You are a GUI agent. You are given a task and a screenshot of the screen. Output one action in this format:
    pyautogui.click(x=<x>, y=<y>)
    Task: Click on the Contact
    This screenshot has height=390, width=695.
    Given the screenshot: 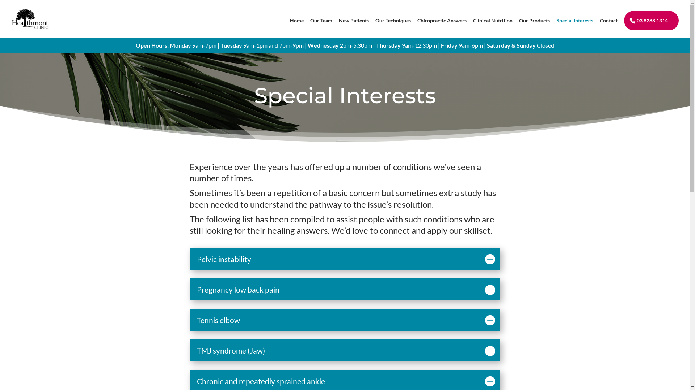 What is the action you would take?
    pyautogui.click(x=609, y=26)
    